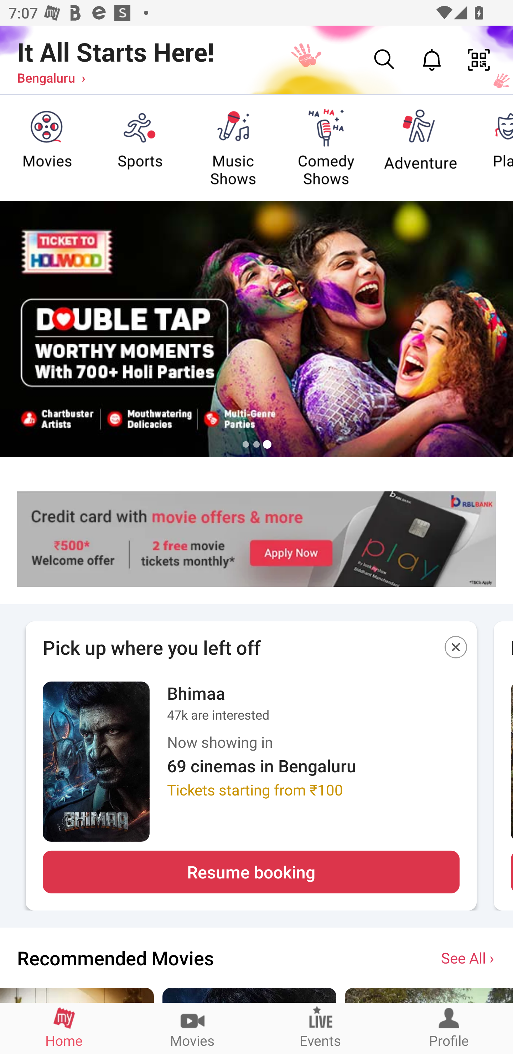 Image resolution: width=513 pixels, height=1054 pixels. What do you see at coordinates (449, 1028) in the screenshot?
I see `Profile` at bounding box center [449, 1028].